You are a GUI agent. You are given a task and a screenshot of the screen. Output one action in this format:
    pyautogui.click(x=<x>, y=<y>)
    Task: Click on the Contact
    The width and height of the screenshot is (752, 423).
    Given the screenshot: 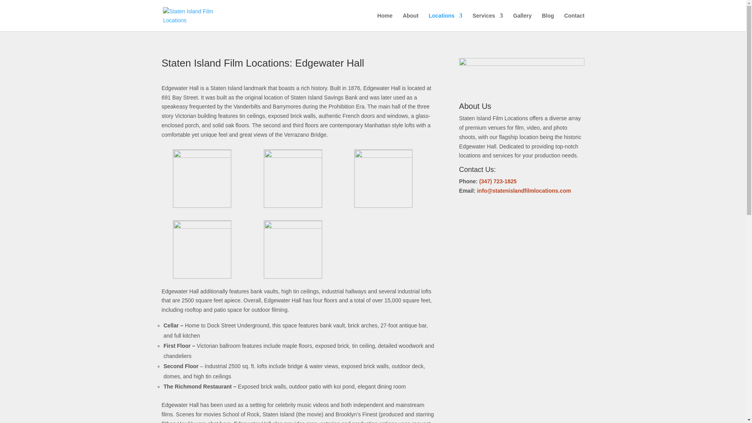 What is the action you would take?
    pyautogui.click(x=574, y=22)
    